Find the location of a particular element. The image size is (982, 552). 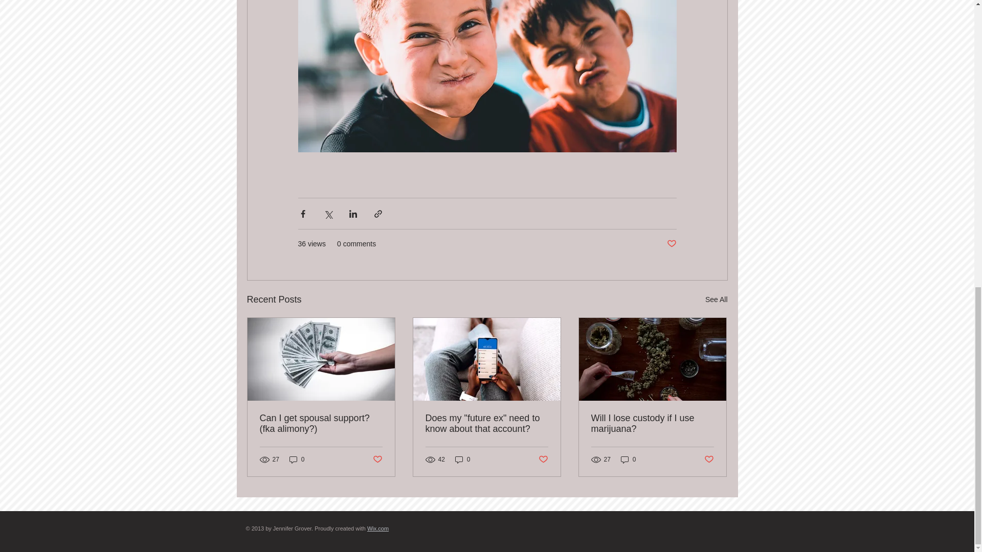

Wix.com is located at coordinates (378, 528).